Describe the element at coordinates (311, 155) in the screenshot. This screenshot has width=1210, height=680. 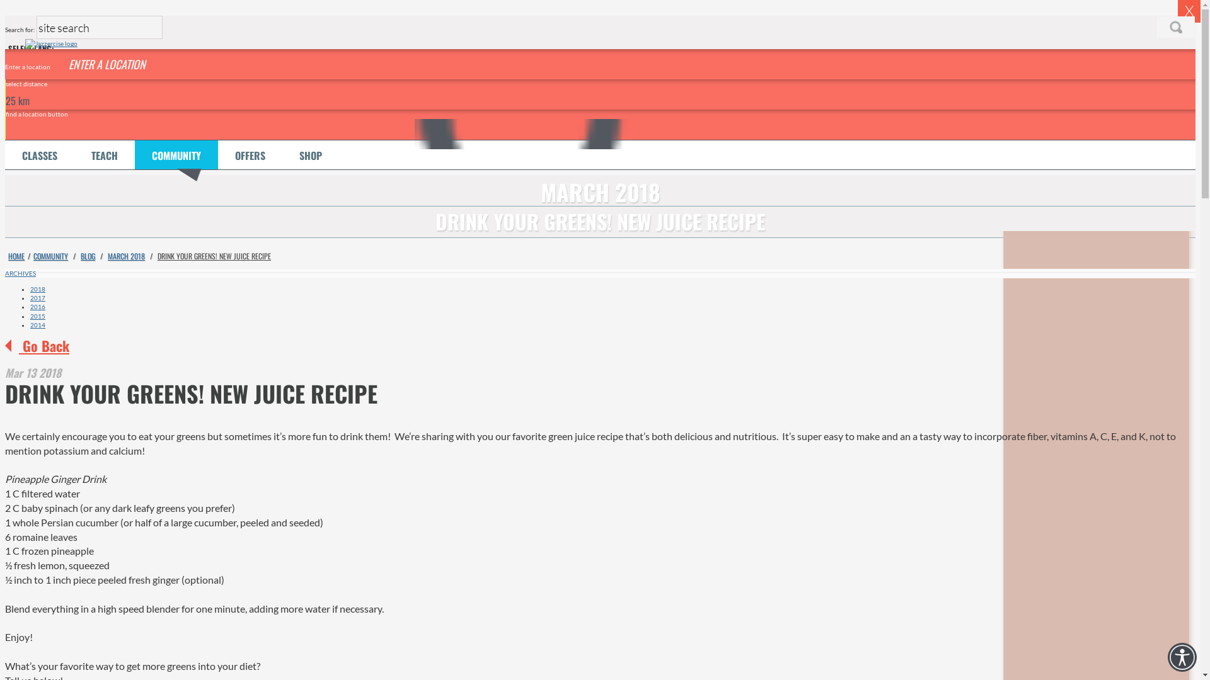
I see `SHOP` at that location.